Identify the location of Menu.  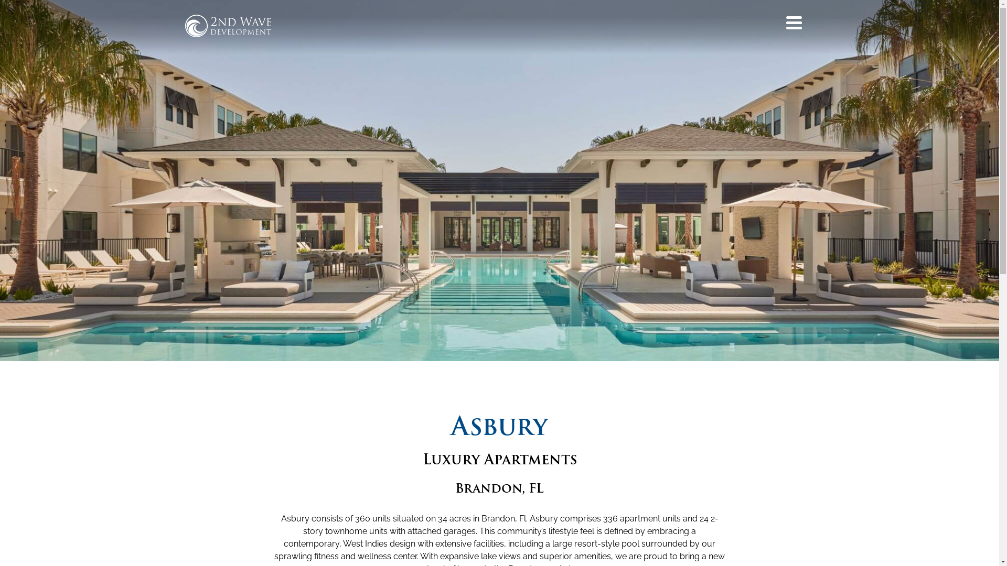
(794, 23).